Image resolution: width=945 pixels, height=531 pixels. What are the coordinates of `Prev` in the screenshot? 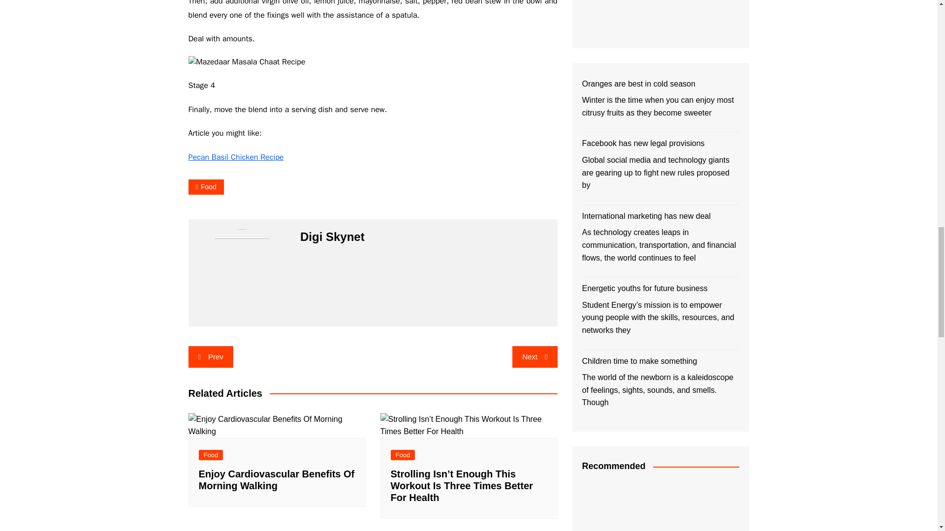 It's located at (210, 357).